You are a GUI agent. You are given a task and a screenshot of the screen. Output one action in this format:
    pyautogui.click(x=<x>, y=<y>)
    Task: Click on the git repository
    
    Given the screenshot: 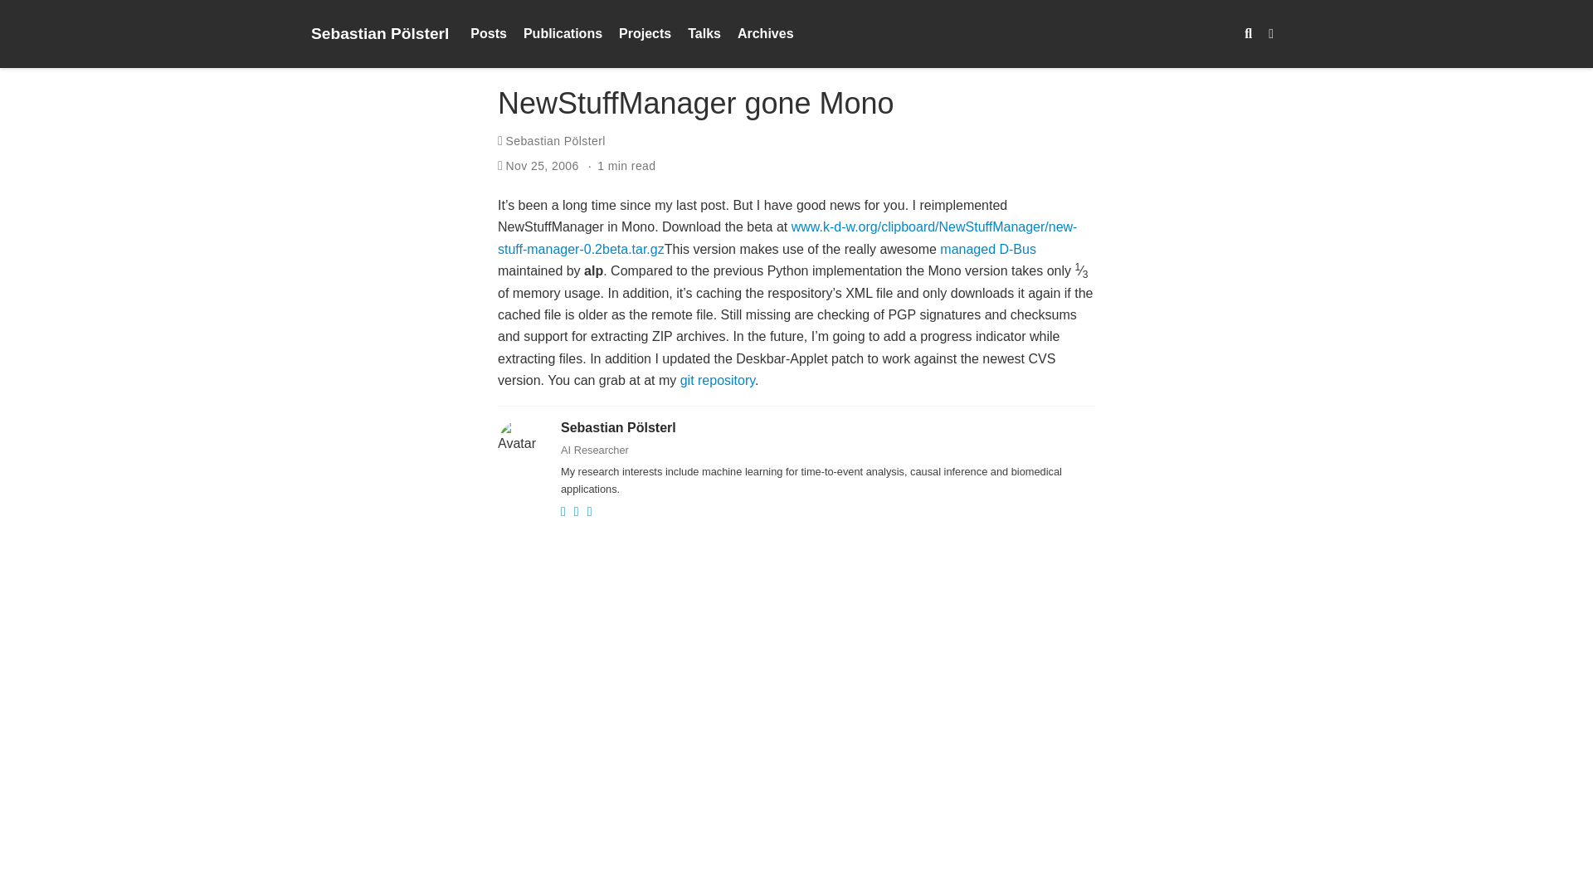 What is the action you would take?
    pyautogui.click(x=717, y=380)
    